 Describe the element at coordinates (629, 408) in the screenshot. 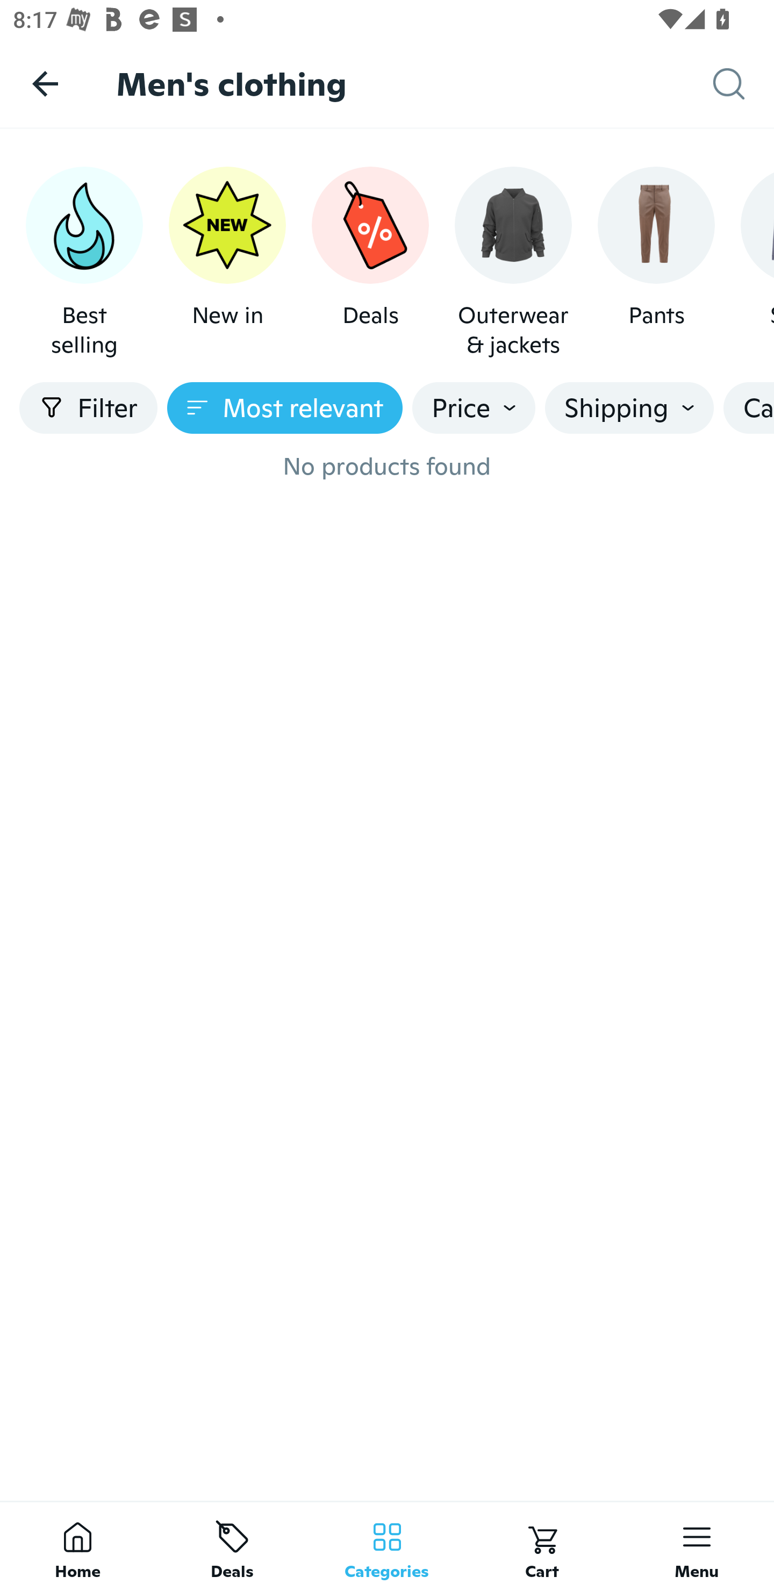

I see `Shipping` at that location.